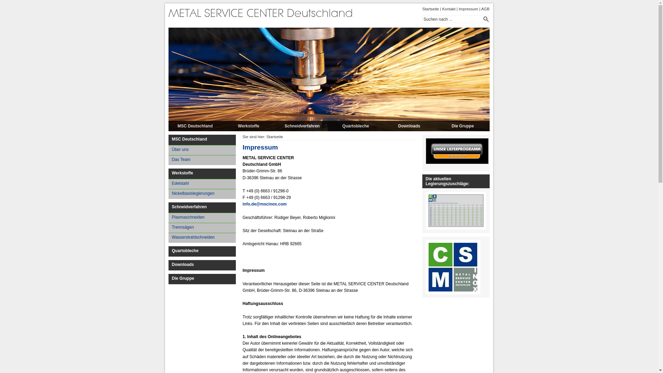 The image size is (663, 373). I want to click on Startseite, so click(275, 137).